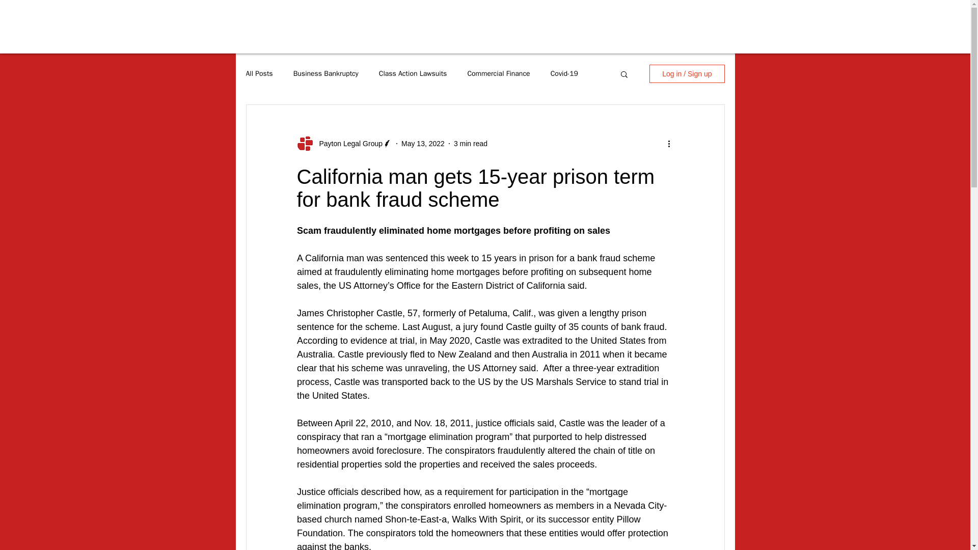 This screenshot has width=978, height=550. What do you see at coordinates (347, 144) in the screenshot?
I see `Payton Legal Group` at bounding box center [347, 144].